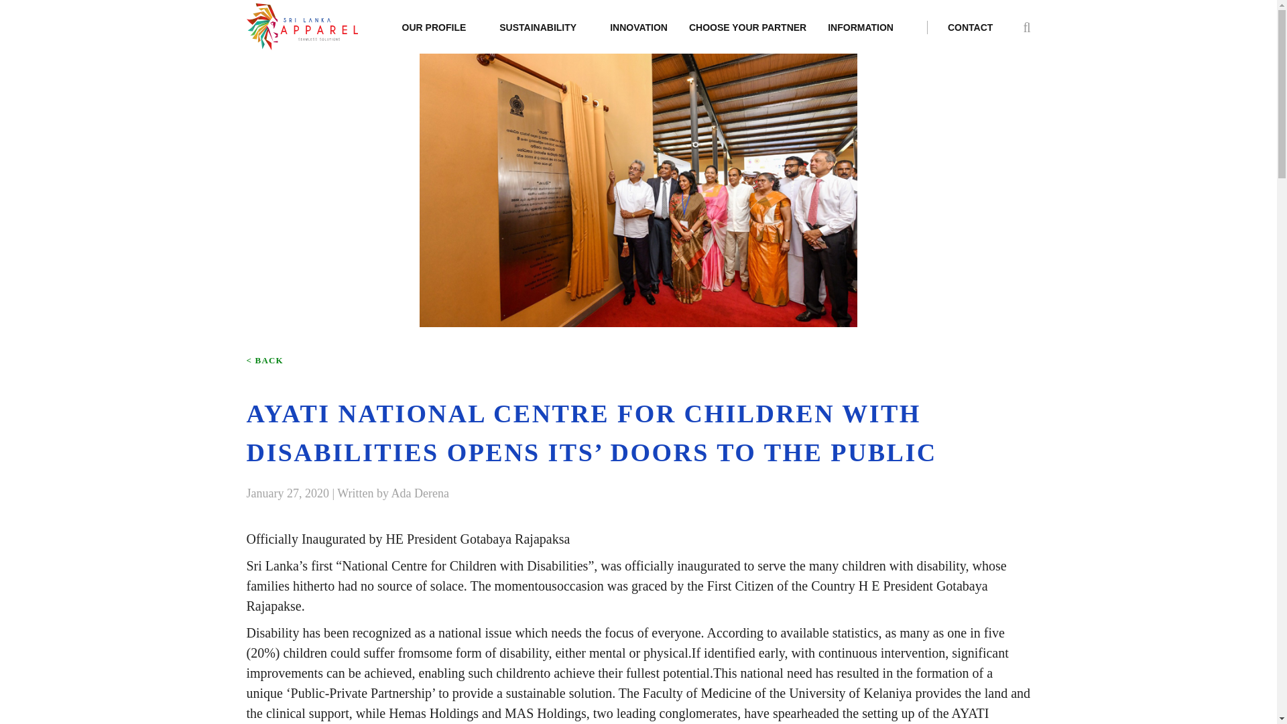  What do you see at coordinates (1008, 74) in the screenshot?
I see `Search` at bounding box center [1008, 74].